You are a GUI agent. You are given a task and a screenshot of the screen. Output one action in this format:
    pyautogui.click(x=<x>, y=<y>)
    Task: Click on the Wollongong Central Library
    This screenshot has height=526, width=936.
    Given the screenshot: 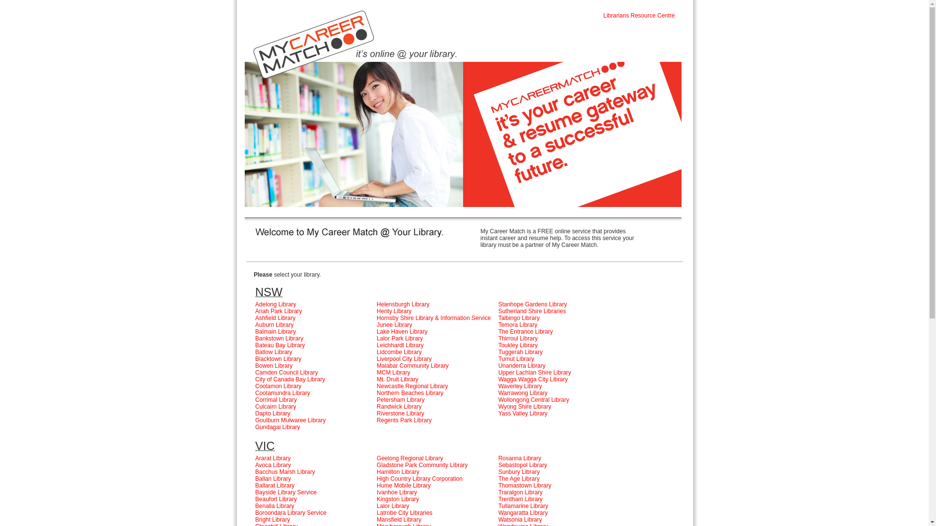 What is the action you would take?
    pyautogui.click(x=533, y=400)
    